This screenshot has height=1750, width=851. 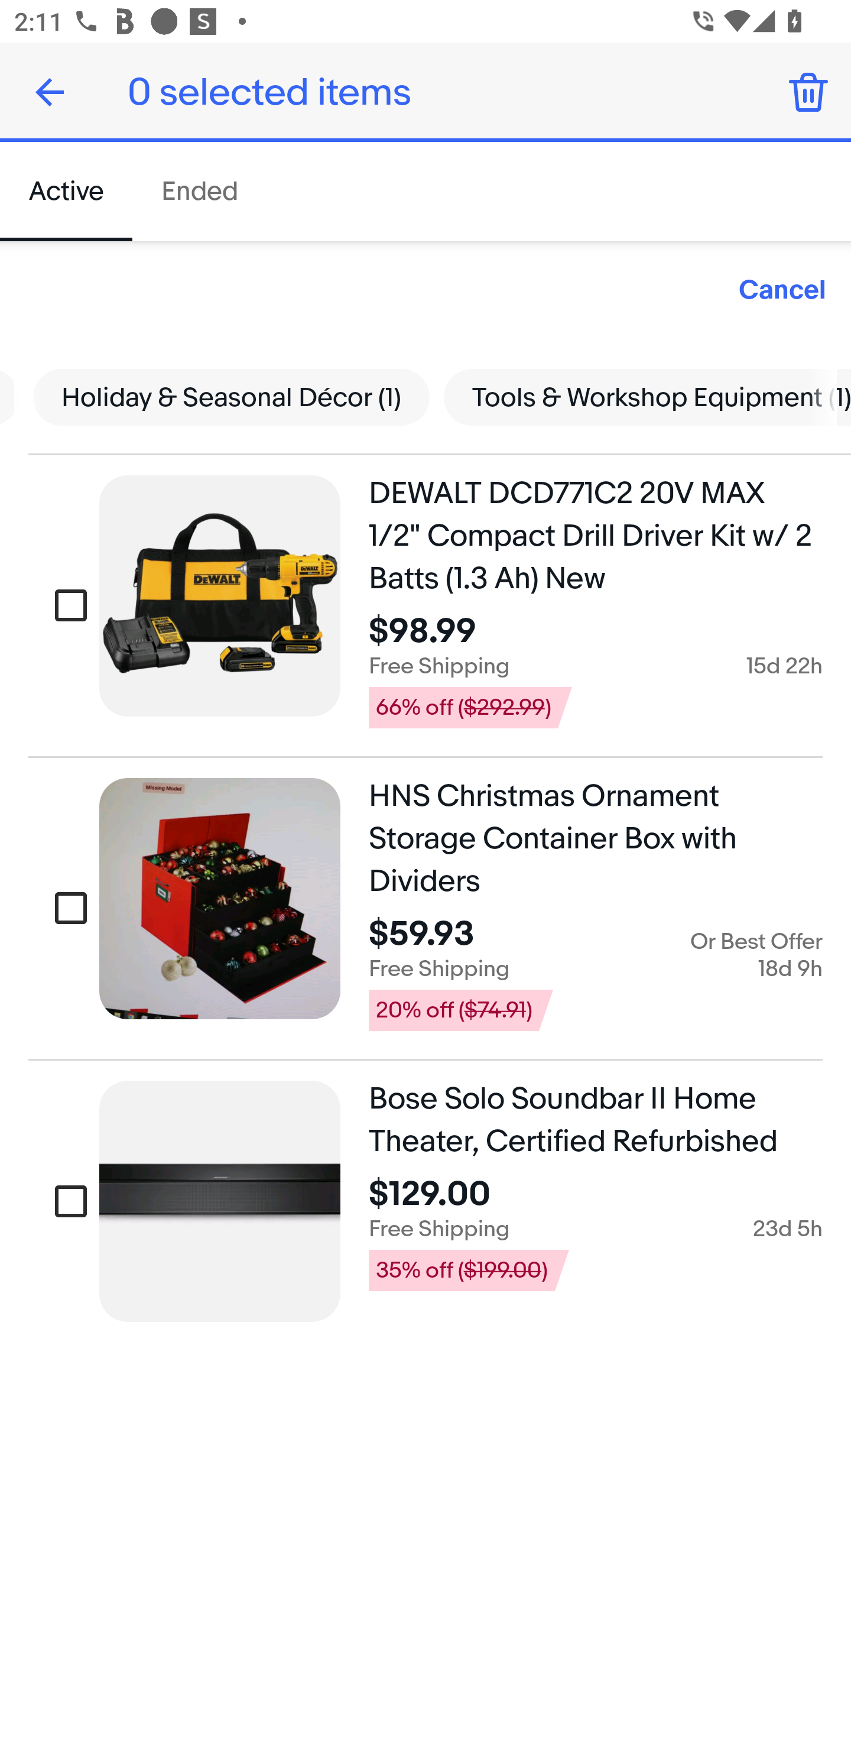 I want to click on Holiday & Seasonal Décor (1), so click(x=232, y=397).